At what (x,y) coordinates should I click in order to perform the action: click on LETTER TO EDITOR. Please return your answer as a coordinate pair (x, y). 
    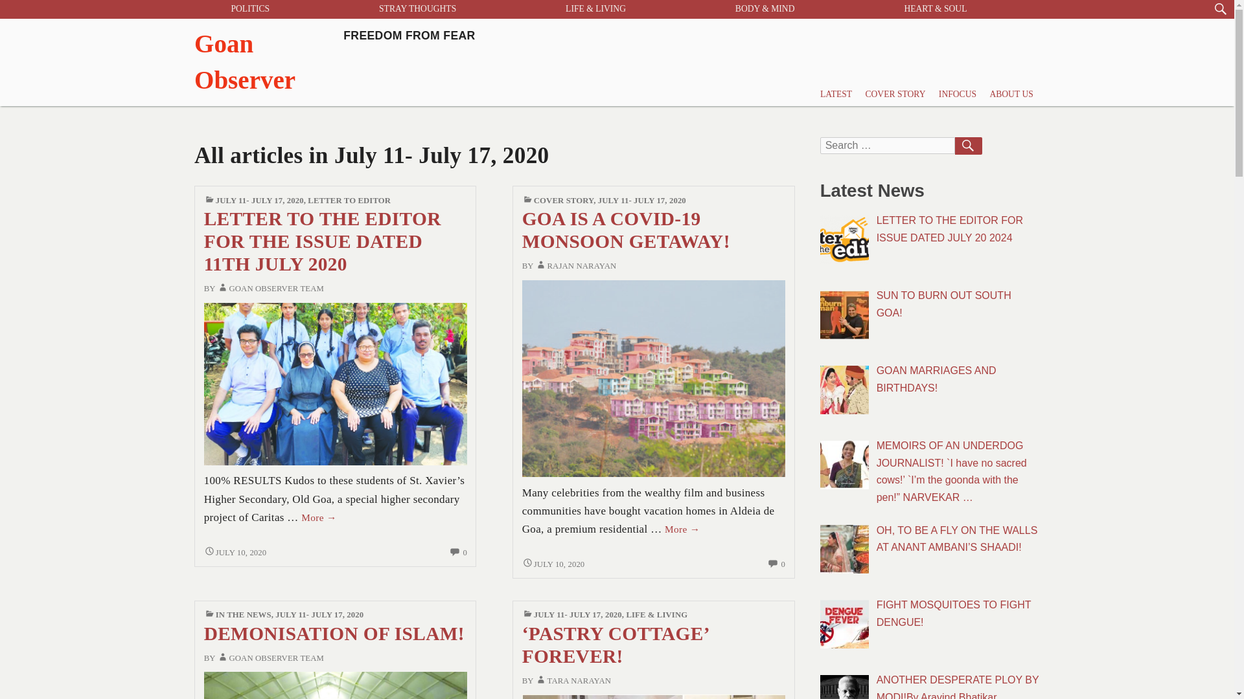
    Looking at the image, I should click on (642, 201).